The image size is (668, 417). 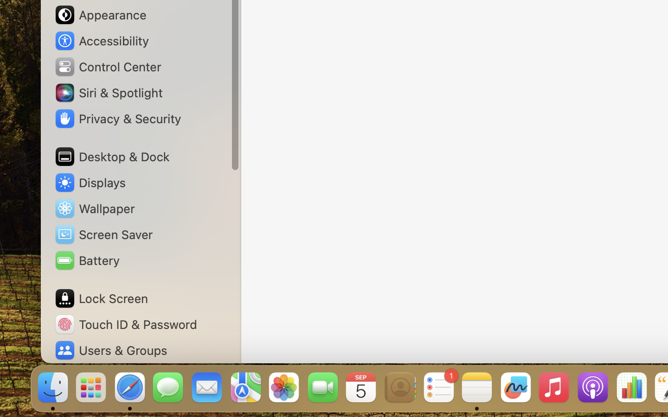 I want to click on Touch ID & Password, so click(x=126, y=324).